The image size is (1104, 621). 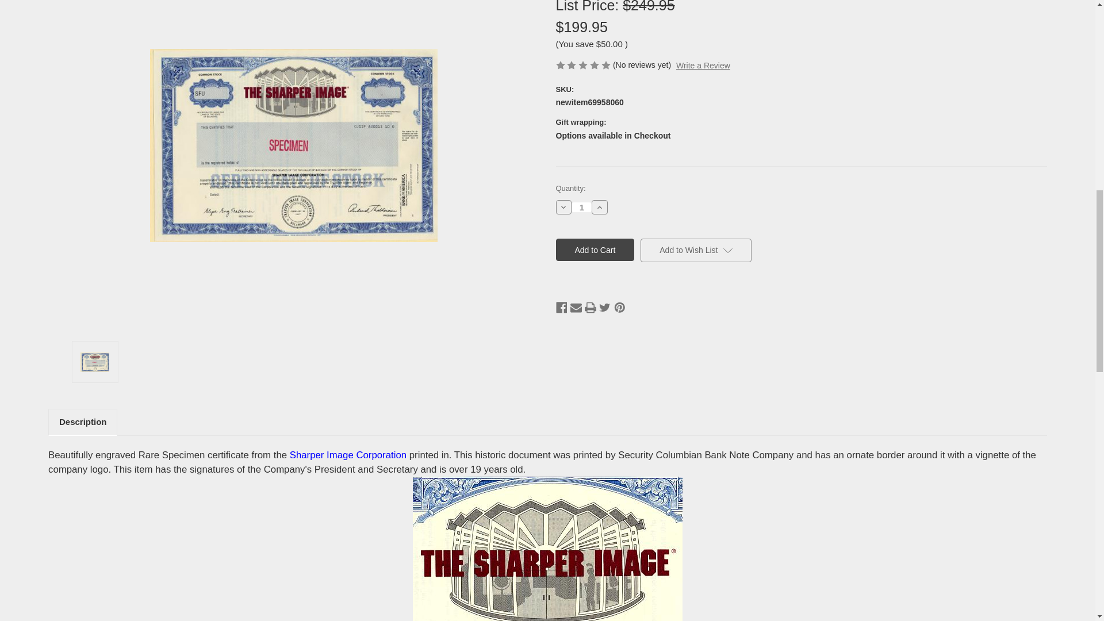 What do you see at coordinates (95, 362) in the screenshot?
I see `Sharper Image Corporation - New York 1987` at bounding box center [95, 362].